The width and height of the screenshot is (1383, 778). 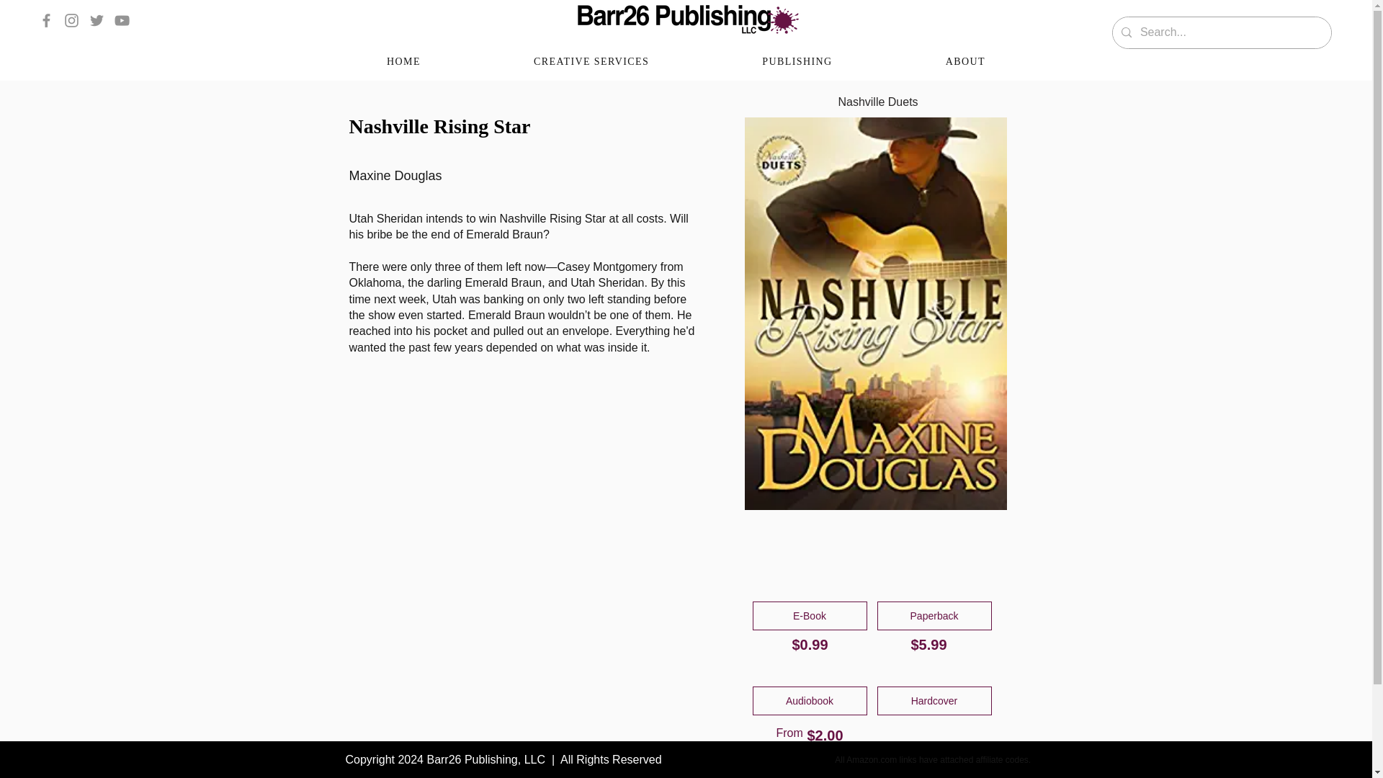 I want to click on Paperback, so click(x=934, y=615).